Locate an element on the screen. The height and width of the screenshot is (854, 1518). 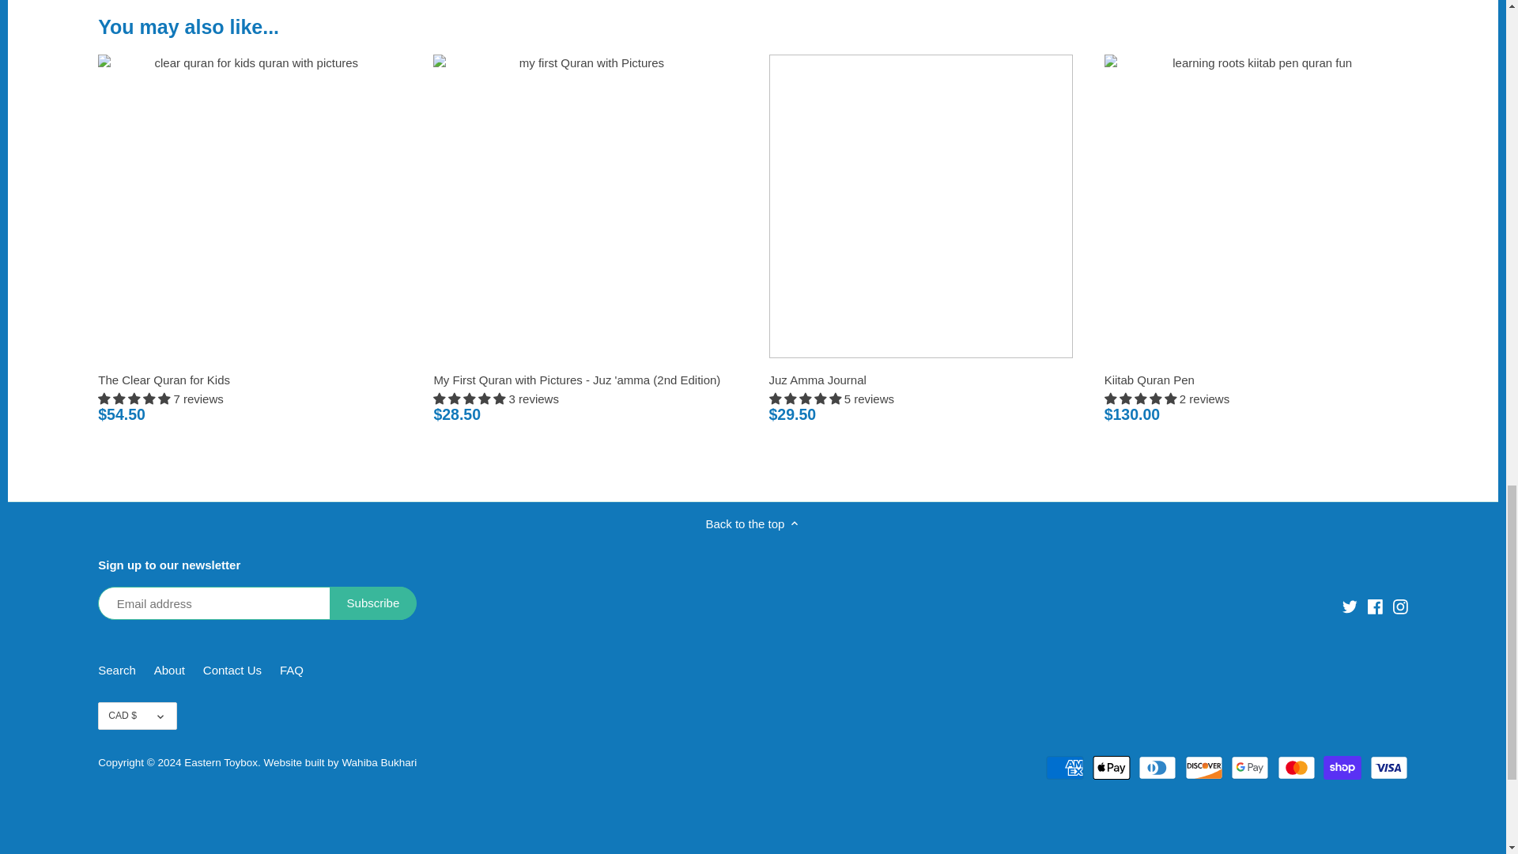
Instagram is located at coordinates (1401, 606).